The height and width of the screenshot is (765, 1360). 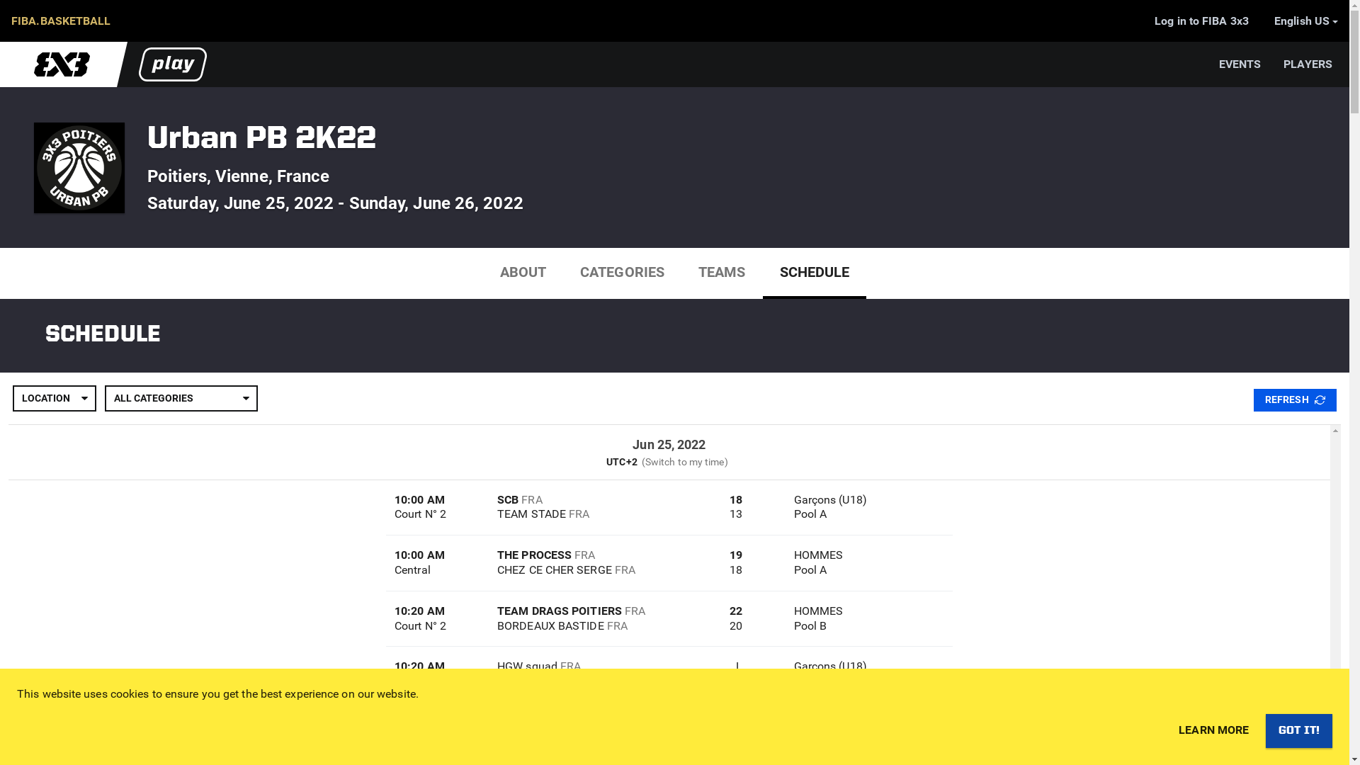 What do you see at coordinates (1201, 21) in the screenshot?
I see `Log in to FIBA 3x3` at bounding box center [1201, 21].